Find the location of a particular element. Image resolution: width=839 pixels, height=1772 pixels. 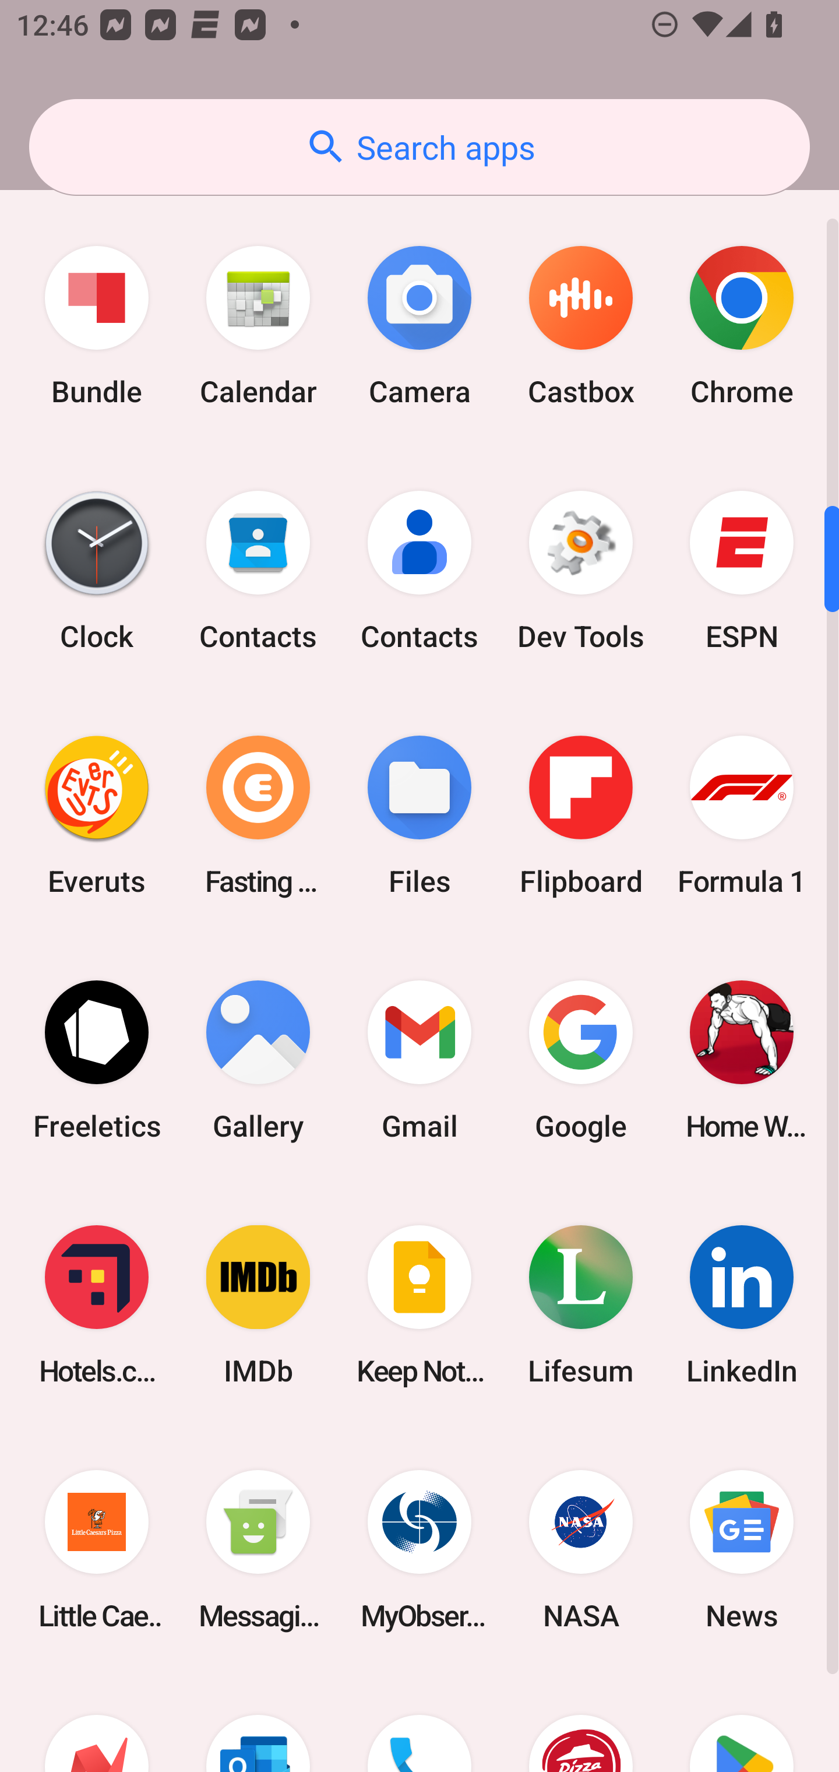

Keep Notes is located at coordinates (419, 1305).